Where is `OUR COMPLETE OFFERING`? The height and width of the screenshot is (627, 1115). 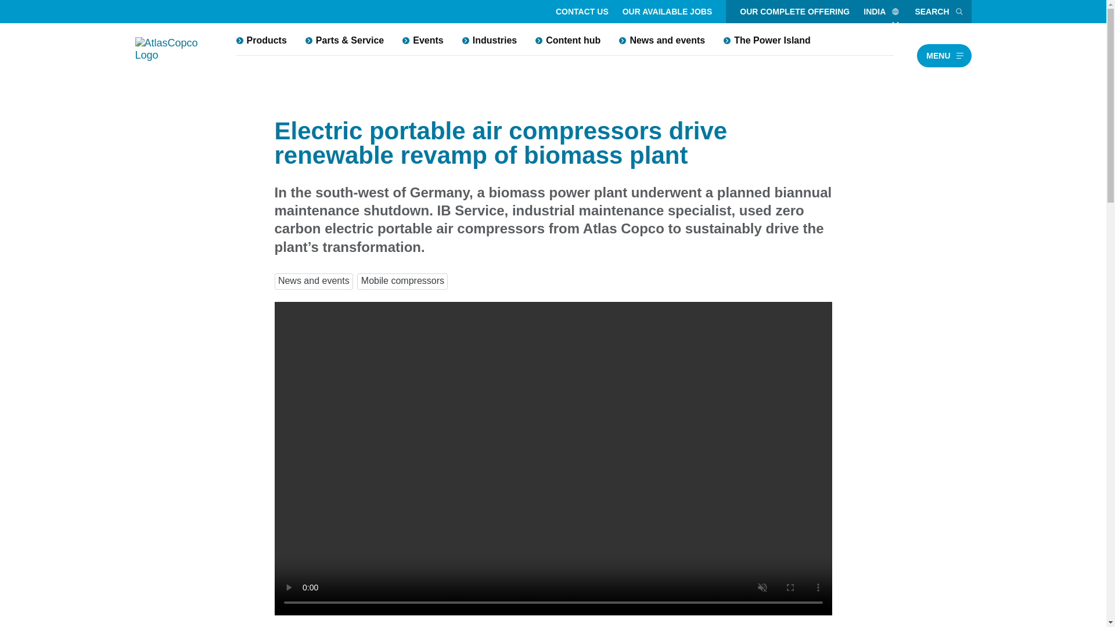 OUR COMPLETE OFFERING is located at coordinates (794, 12).